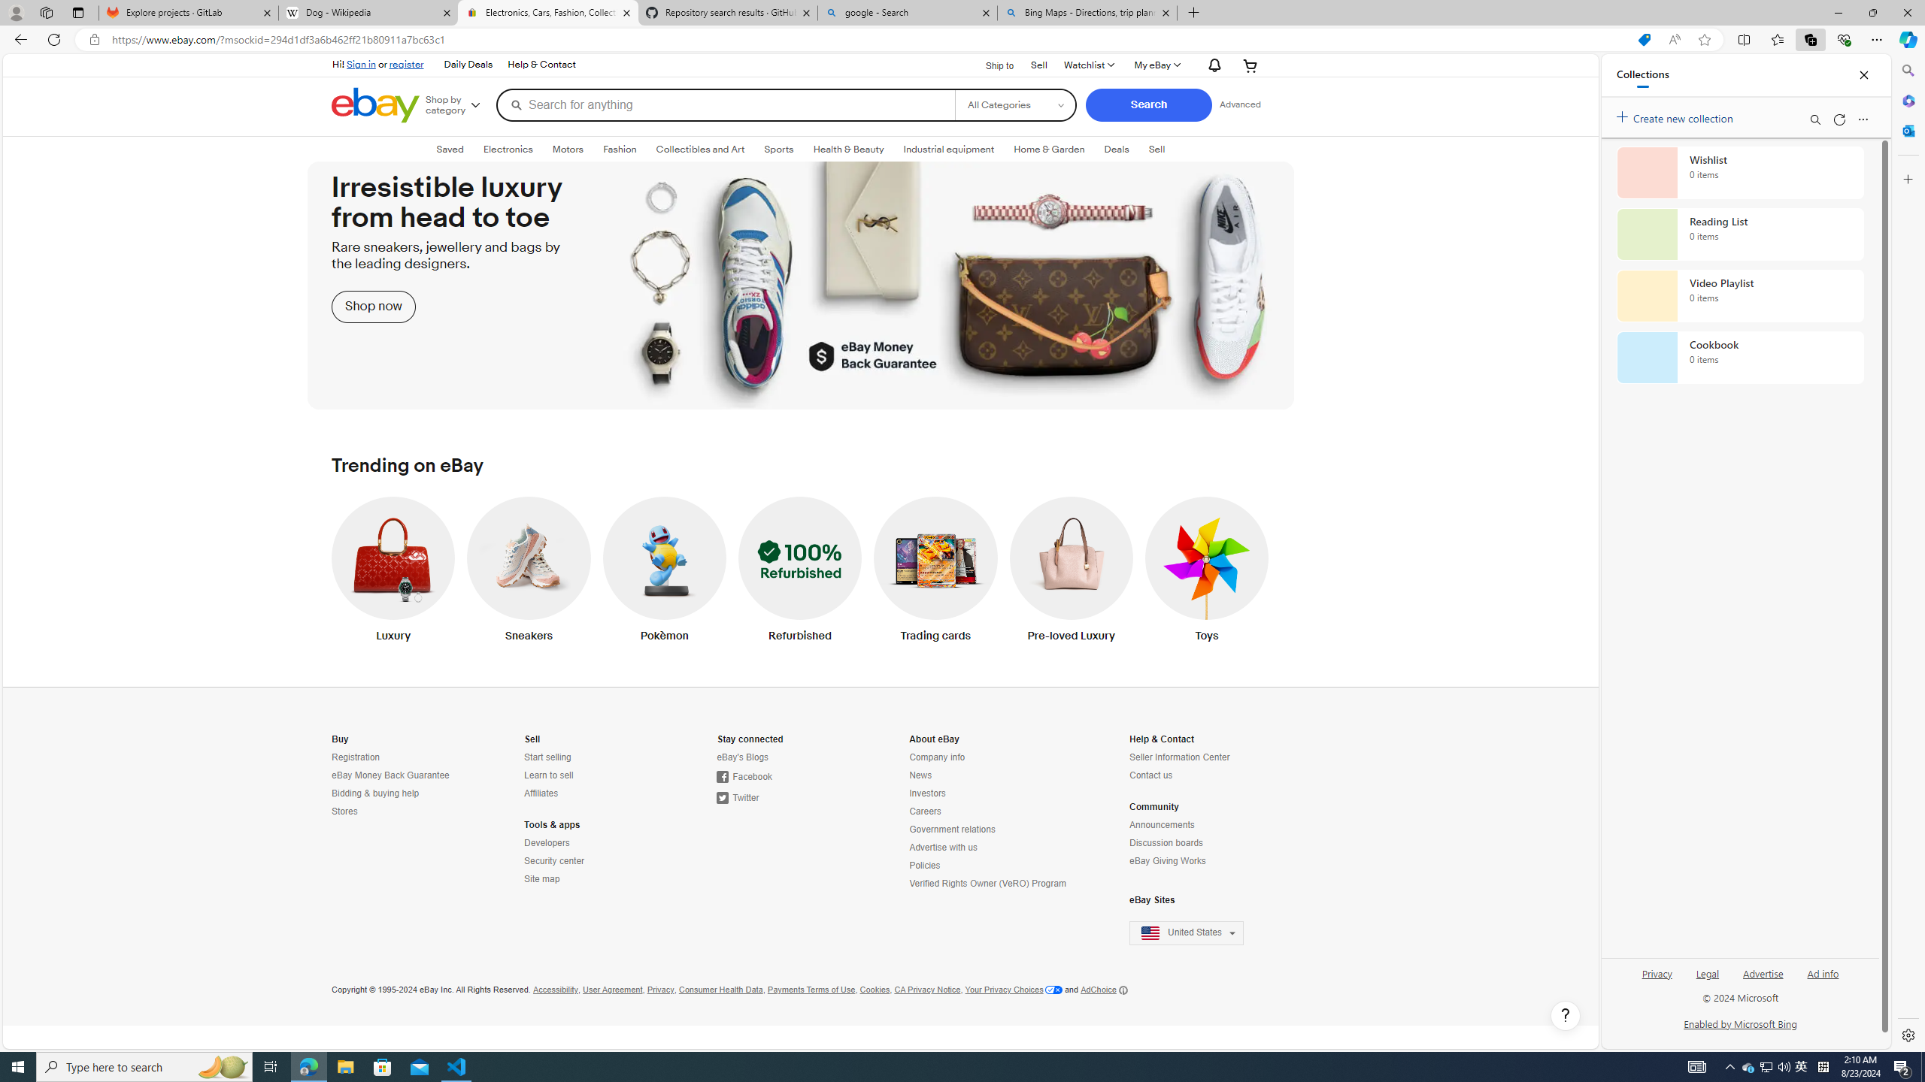 This screenshot has width=1925, height=1082. What do you see at coordinates (508, 149) in the screenshot?
I see `ElectronicsExpand: Electronics` at bounding box center [508, 149].